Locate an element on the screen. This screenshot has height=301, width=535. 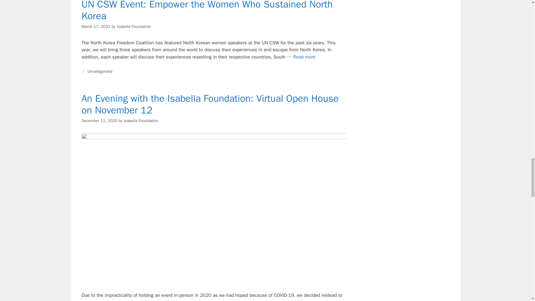
Isabella Foundation is located at coordinates (140, 120).